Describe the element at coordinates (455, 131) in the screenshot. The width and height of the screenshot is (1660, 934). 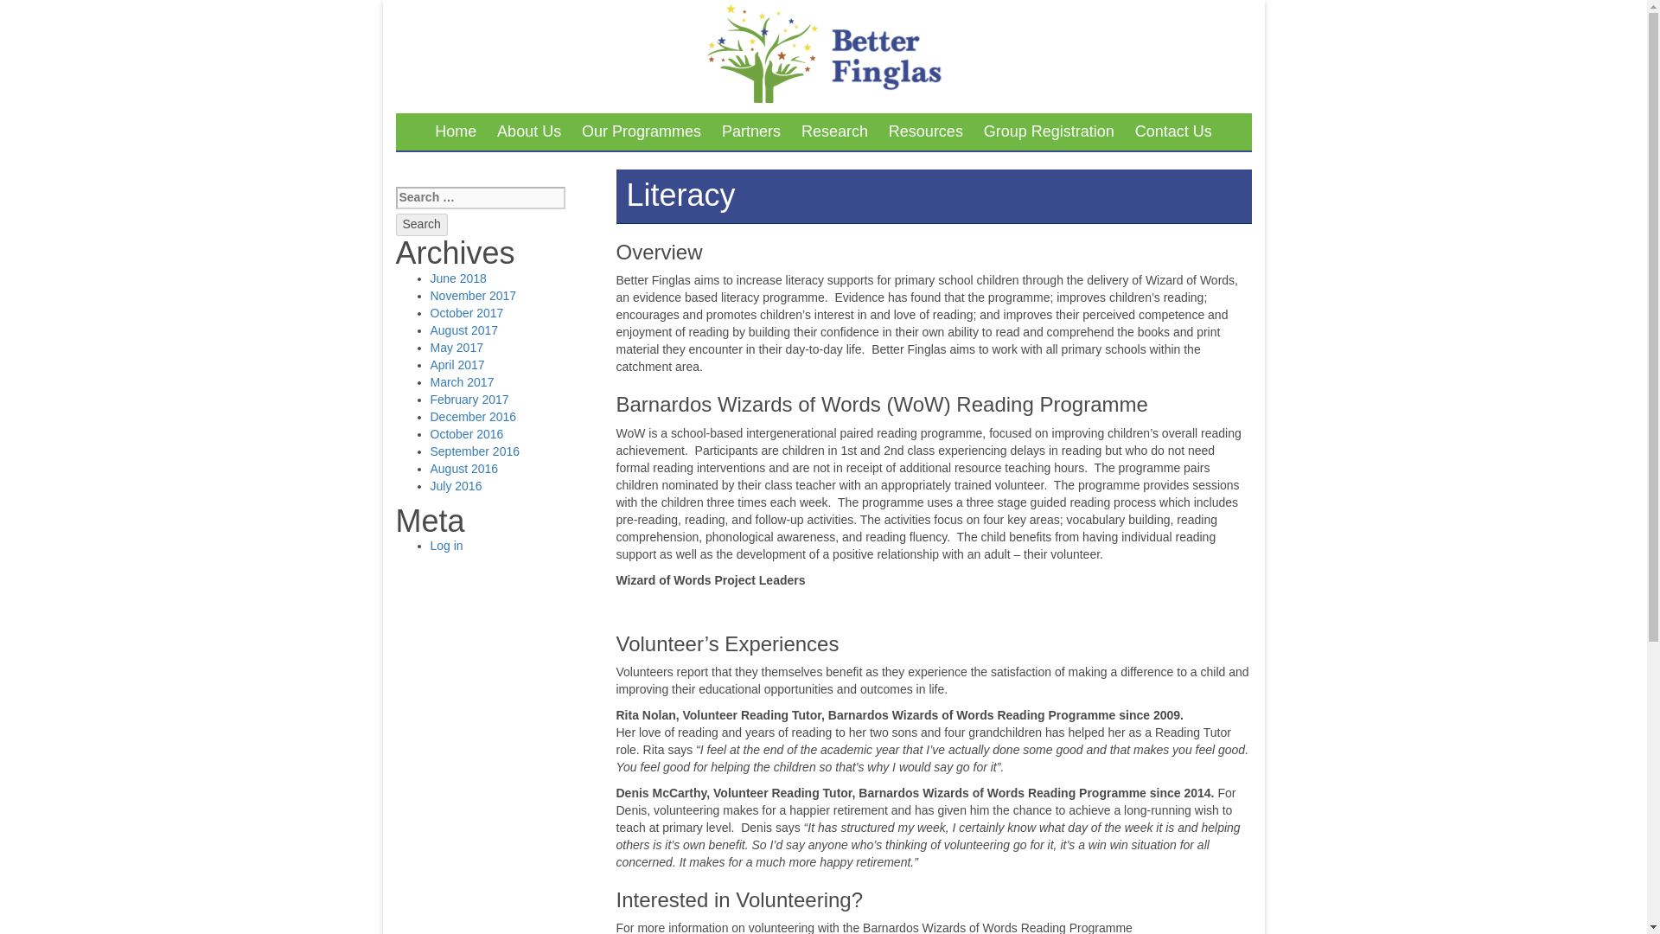
I see `Home` at that location.